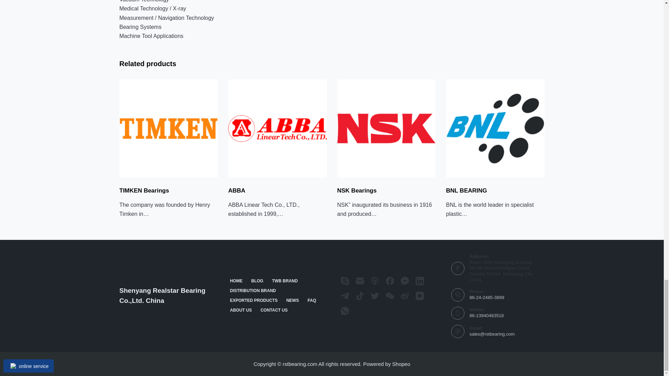 This screenshot has width=669, height=376. I want to click on ABBA, so click(277, 128).